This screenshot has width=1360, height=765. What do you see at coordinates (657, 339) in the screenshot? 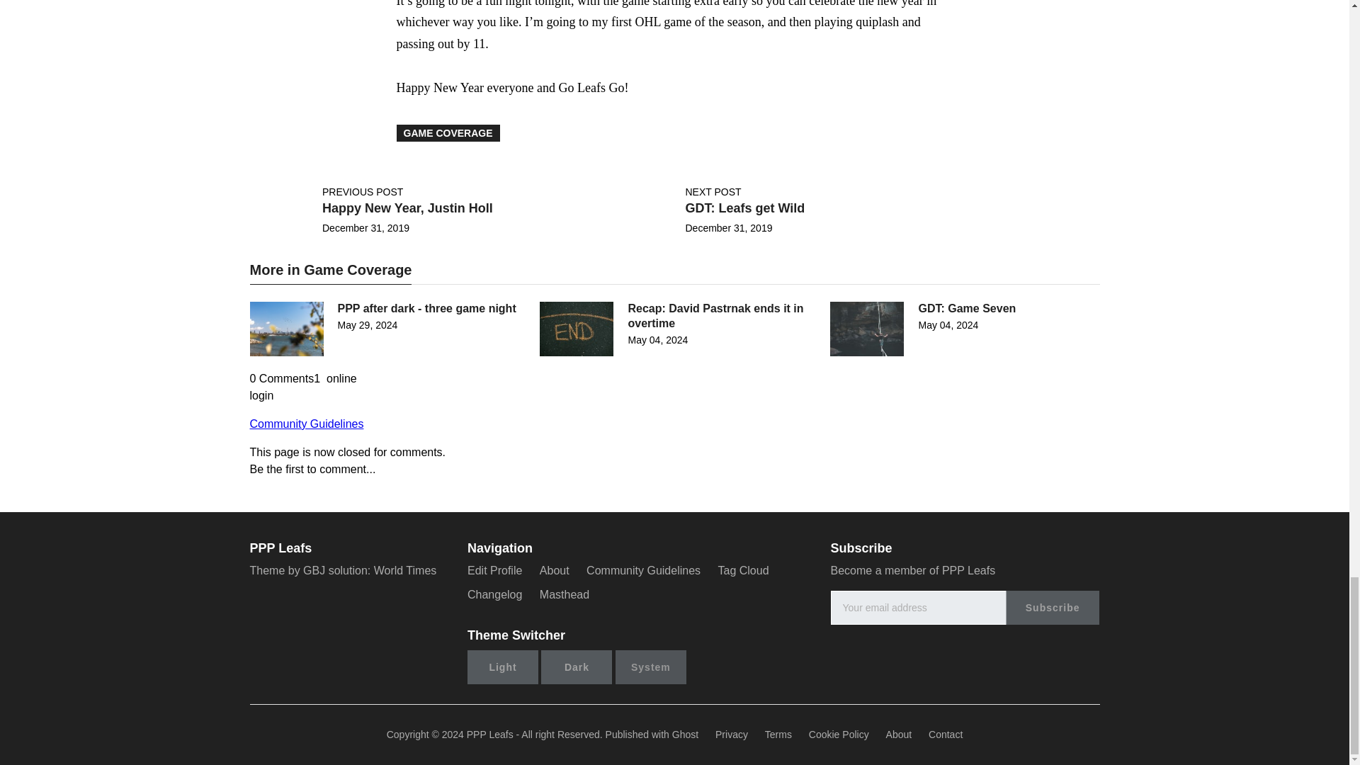
I see `04 May, 2024` at bounding box center [657, 339].